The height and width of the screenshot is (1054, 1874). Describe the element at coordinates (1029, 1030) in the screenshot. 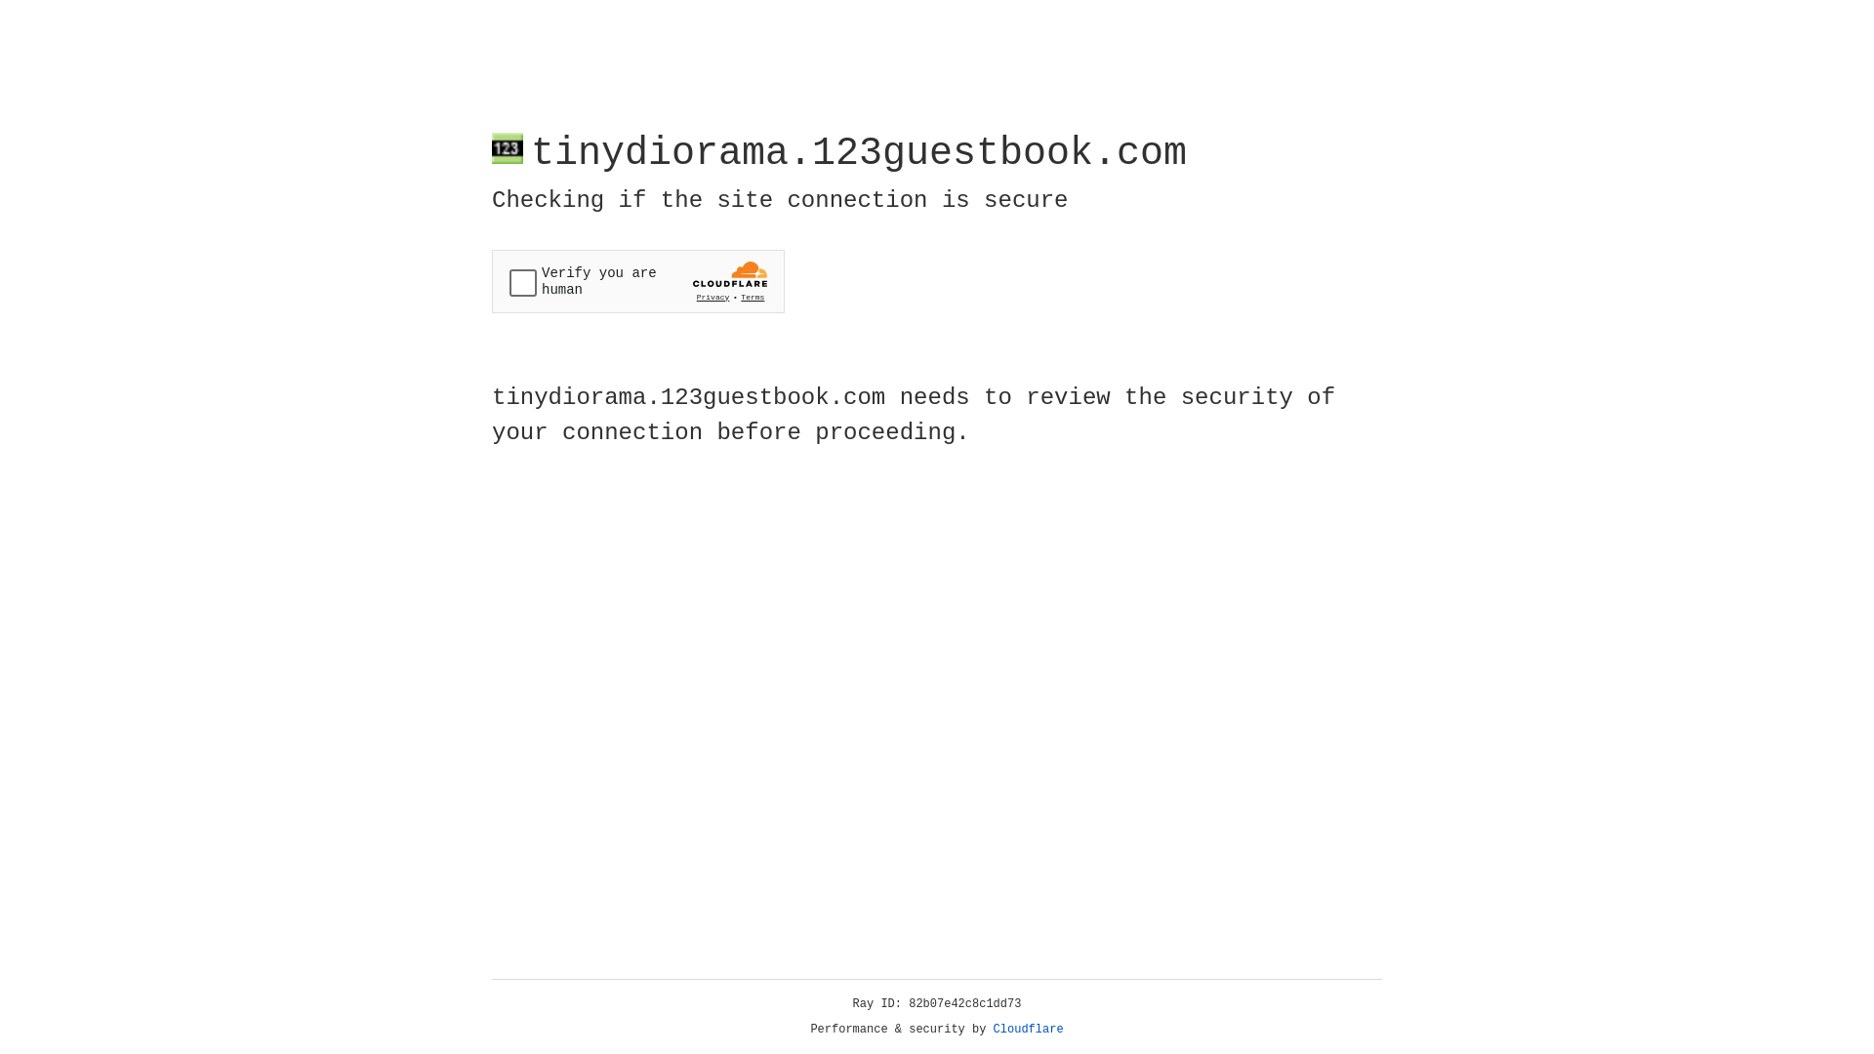

I see `Cloudflare` at that location.